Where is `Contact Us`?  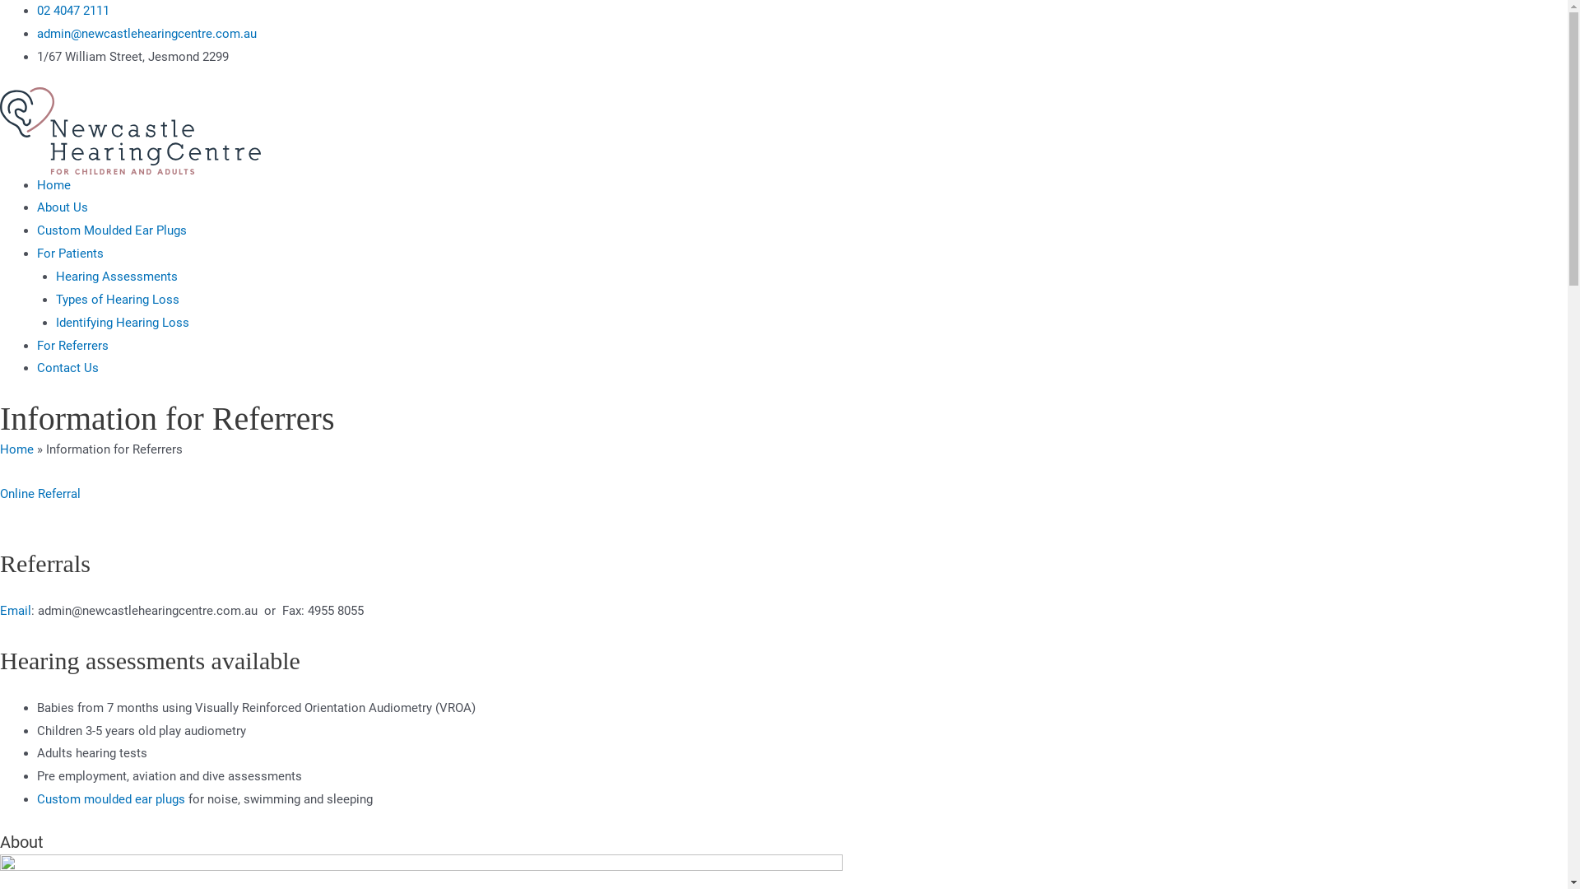
Contact Us is located at coordinates (67, 368).